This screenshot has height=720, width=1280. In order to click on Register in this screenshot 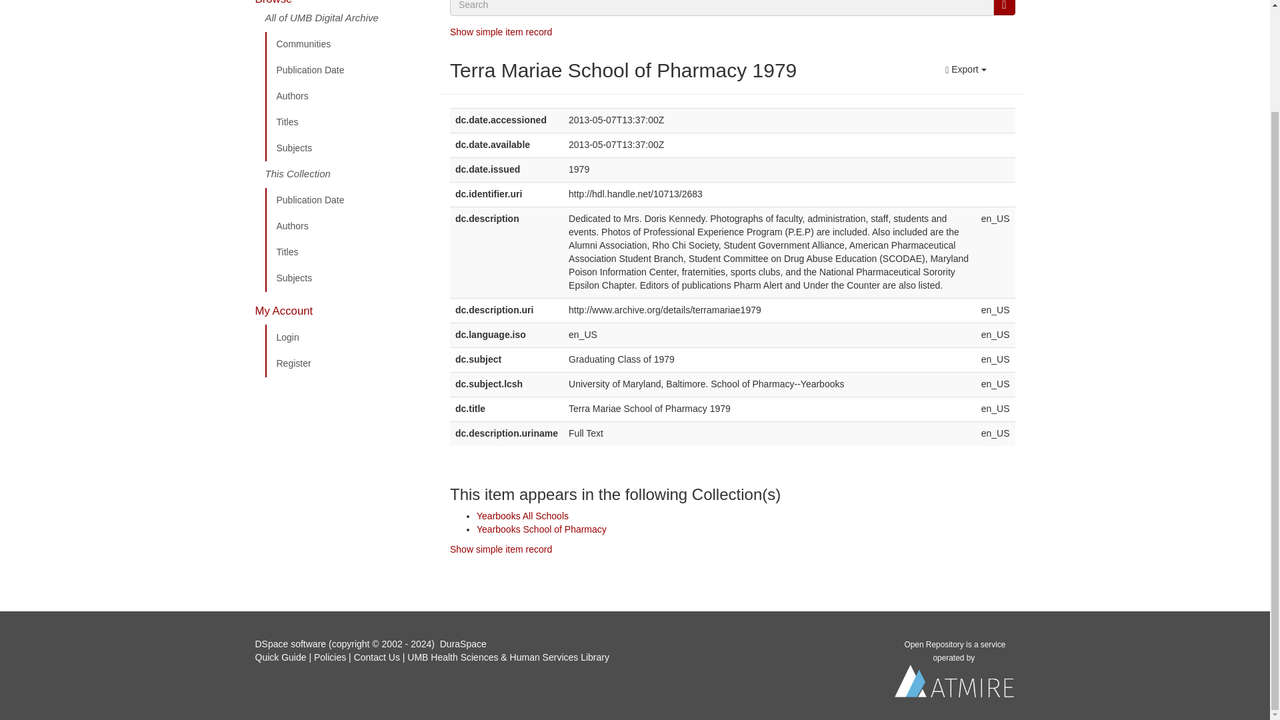, I will do `click(347, 363)`.